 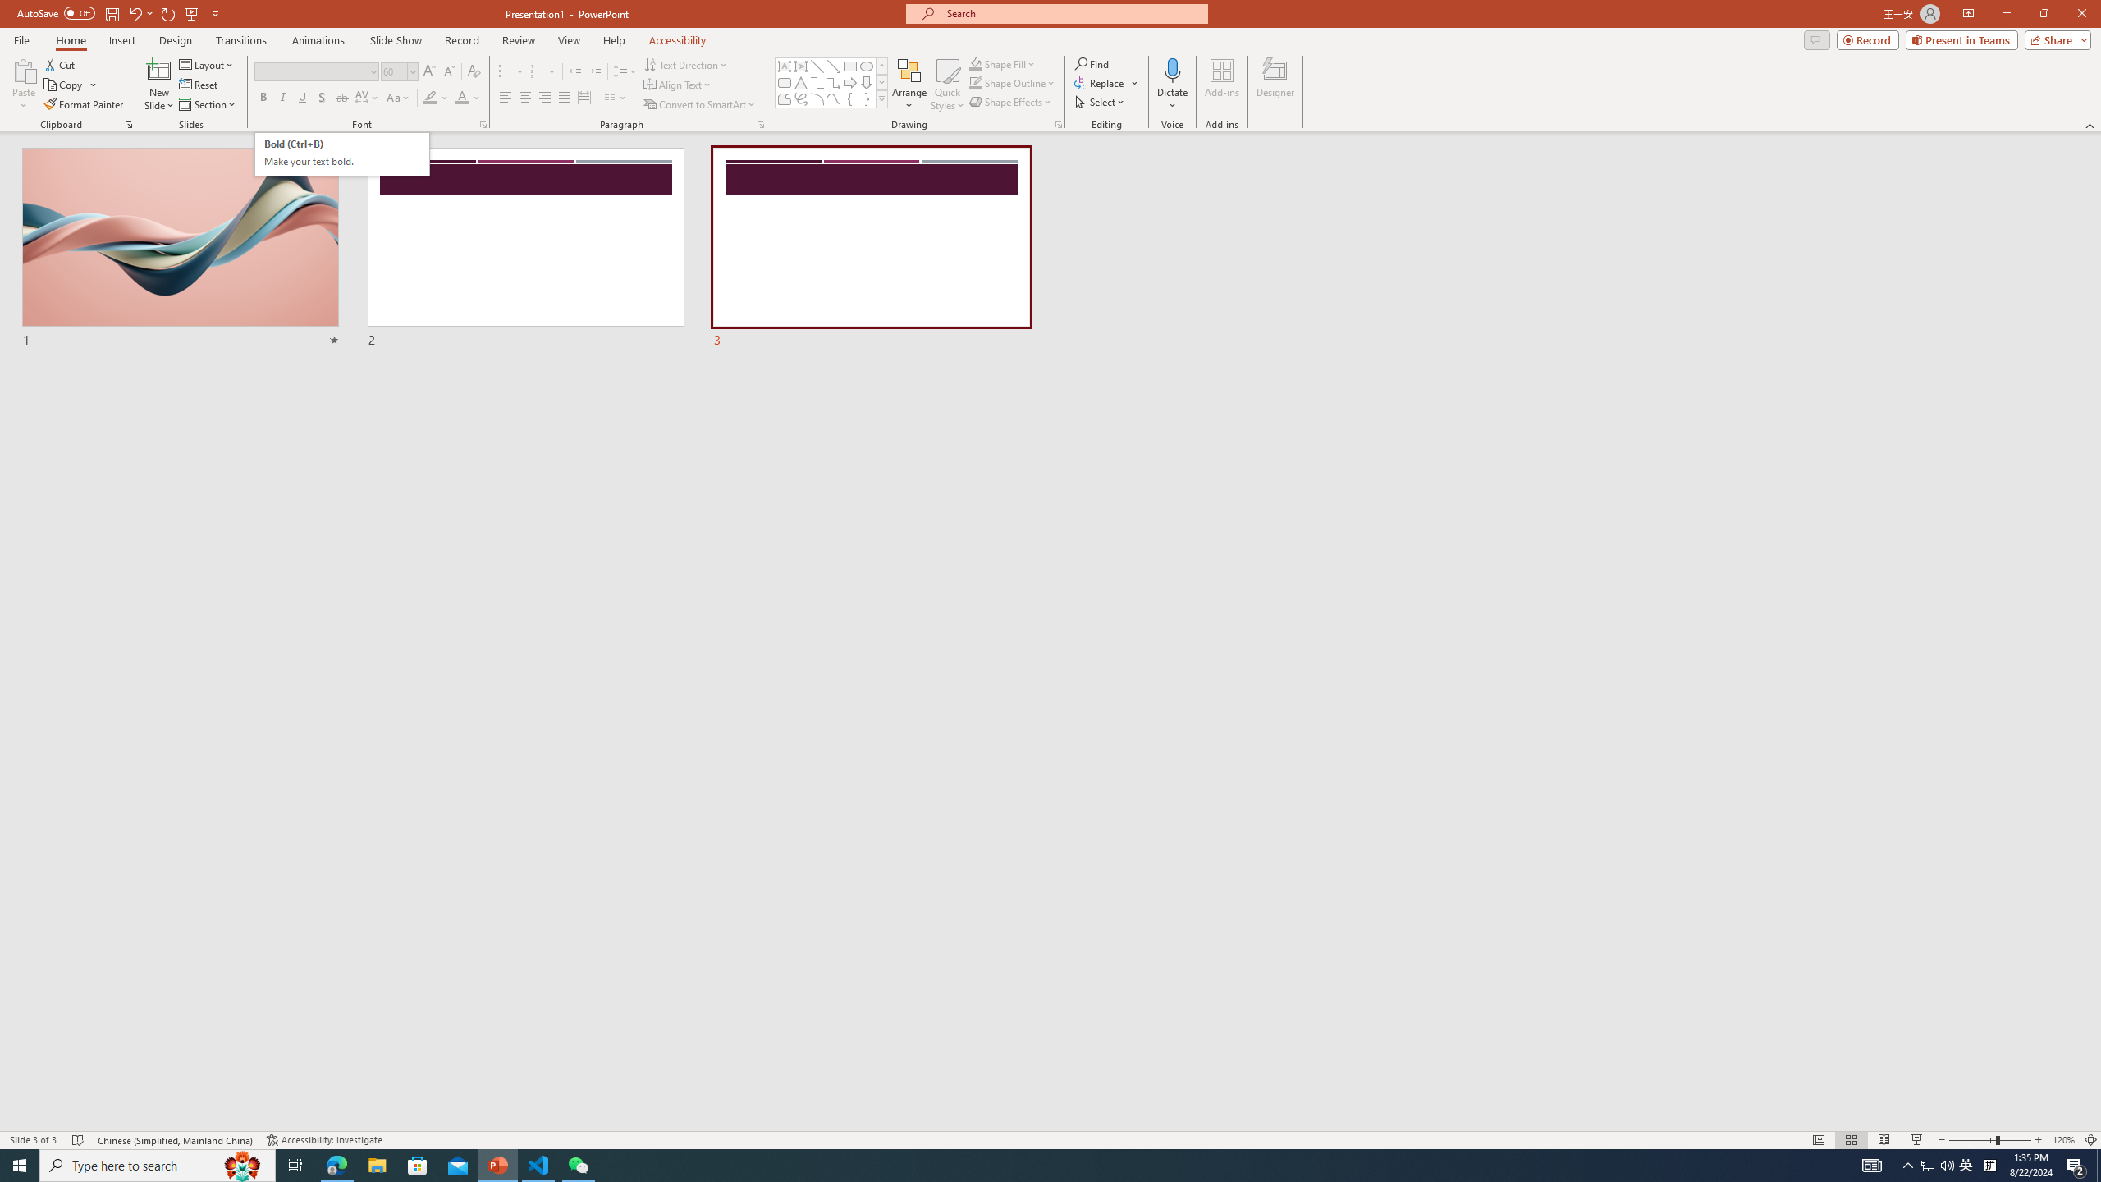 I want to click on Bullets, so click(x=511, y=72).